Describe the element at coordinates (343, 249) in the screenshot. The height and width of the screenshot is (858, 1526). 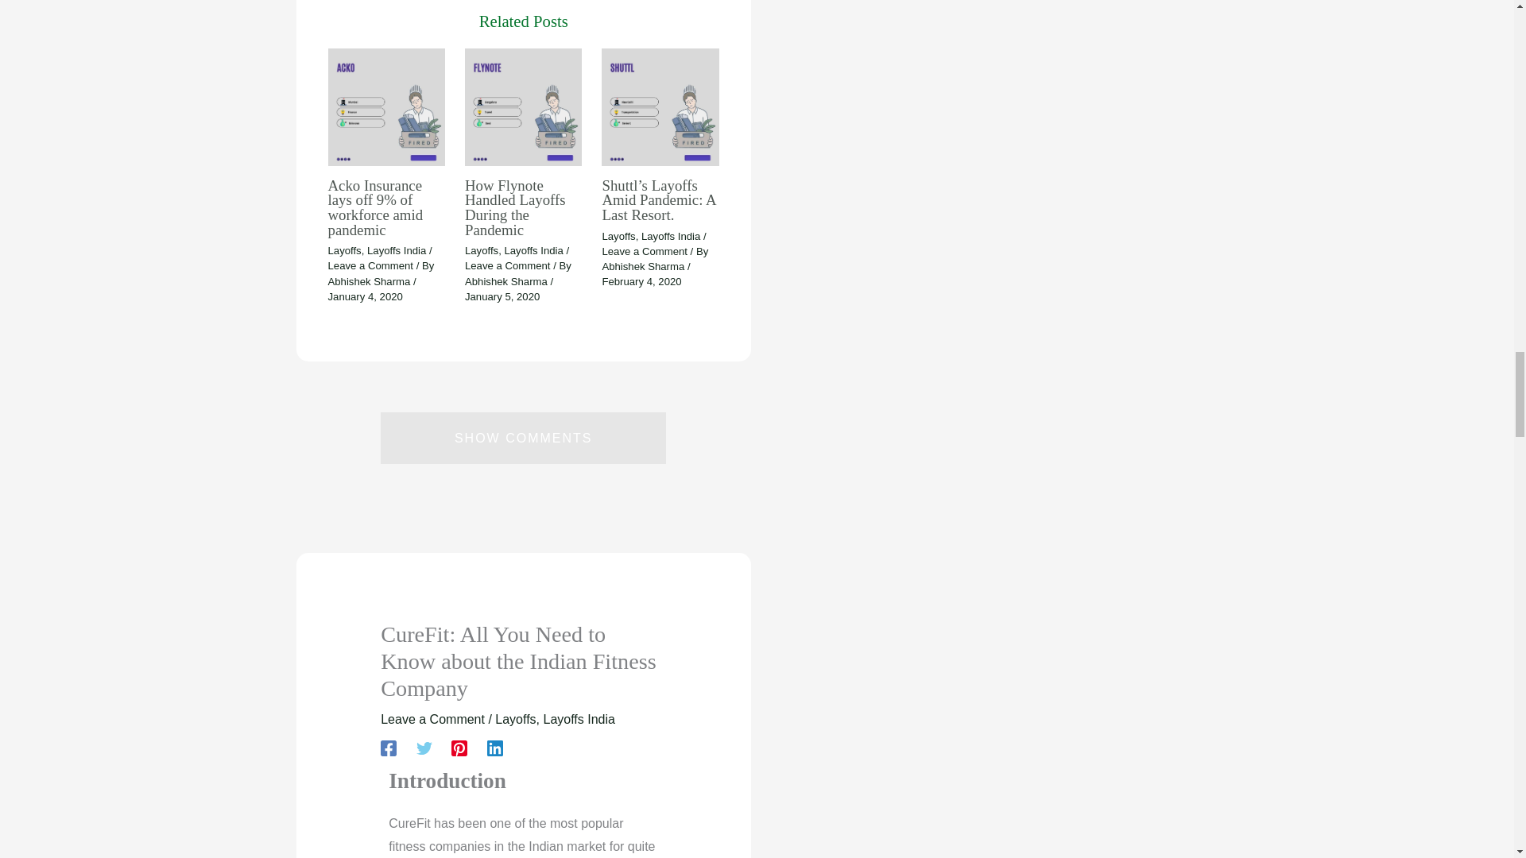
I see `Layoffs` at that location.